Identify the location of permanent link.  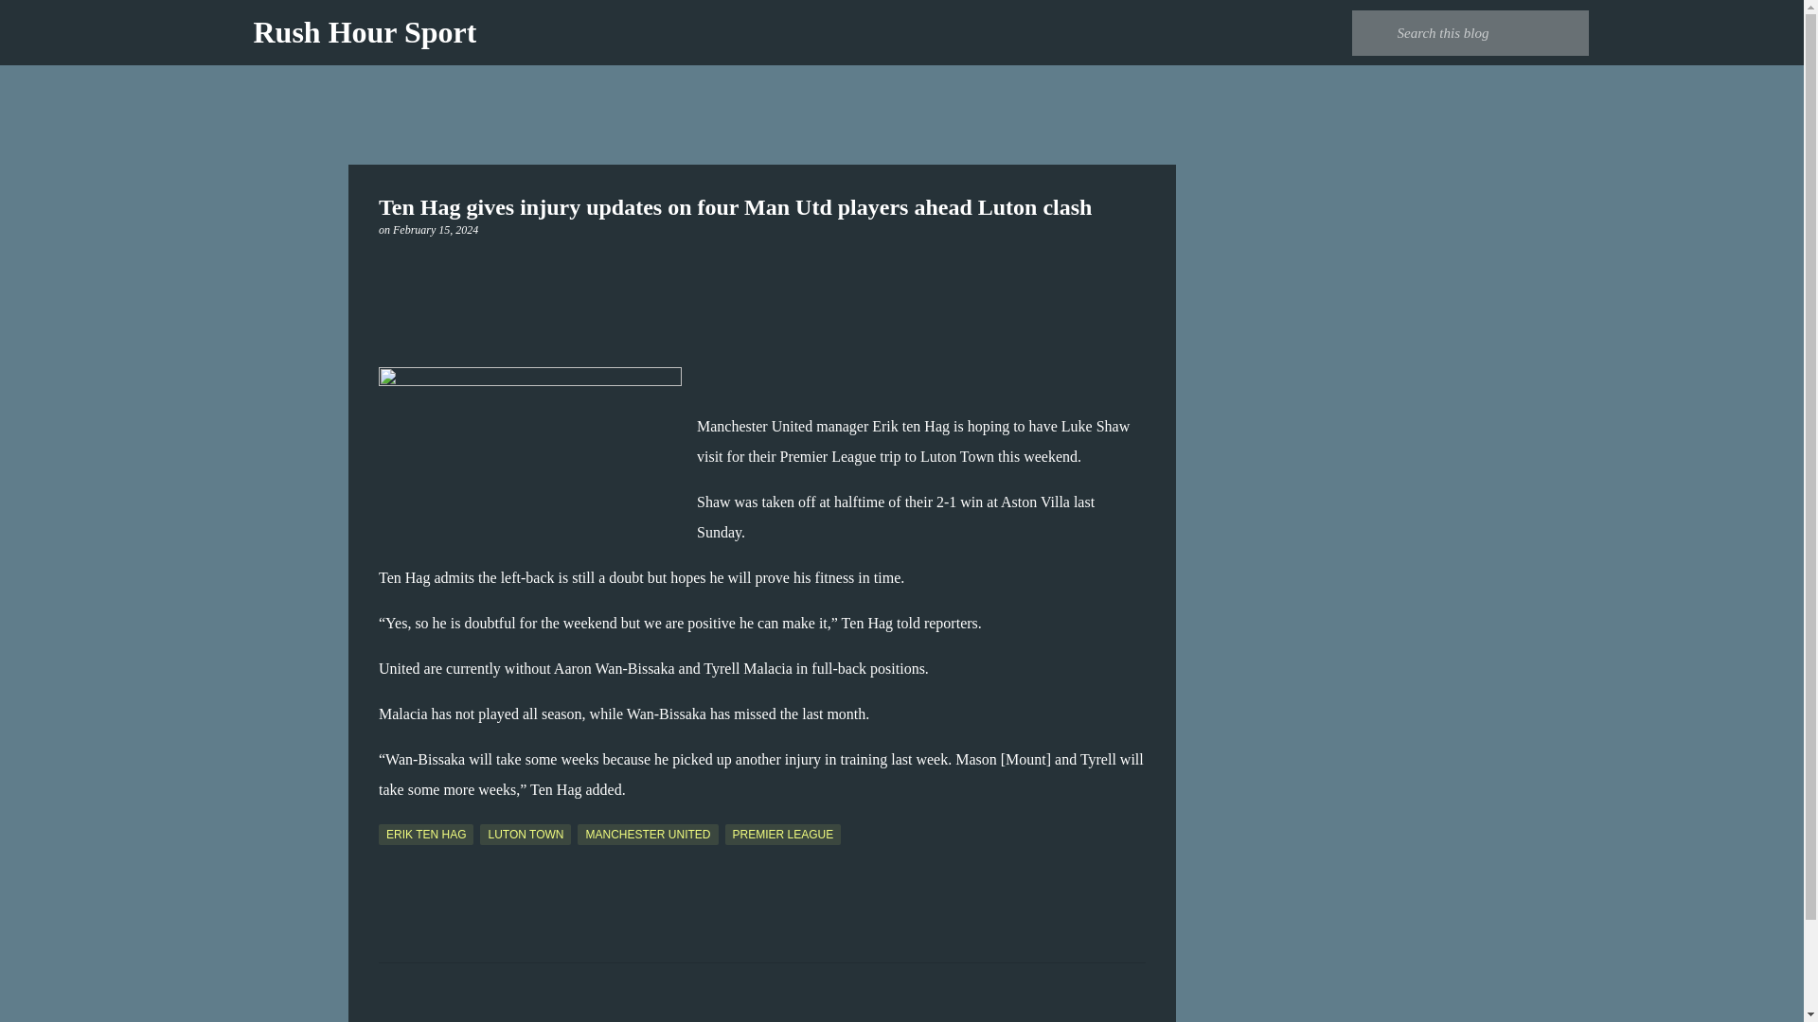
(435, 229).